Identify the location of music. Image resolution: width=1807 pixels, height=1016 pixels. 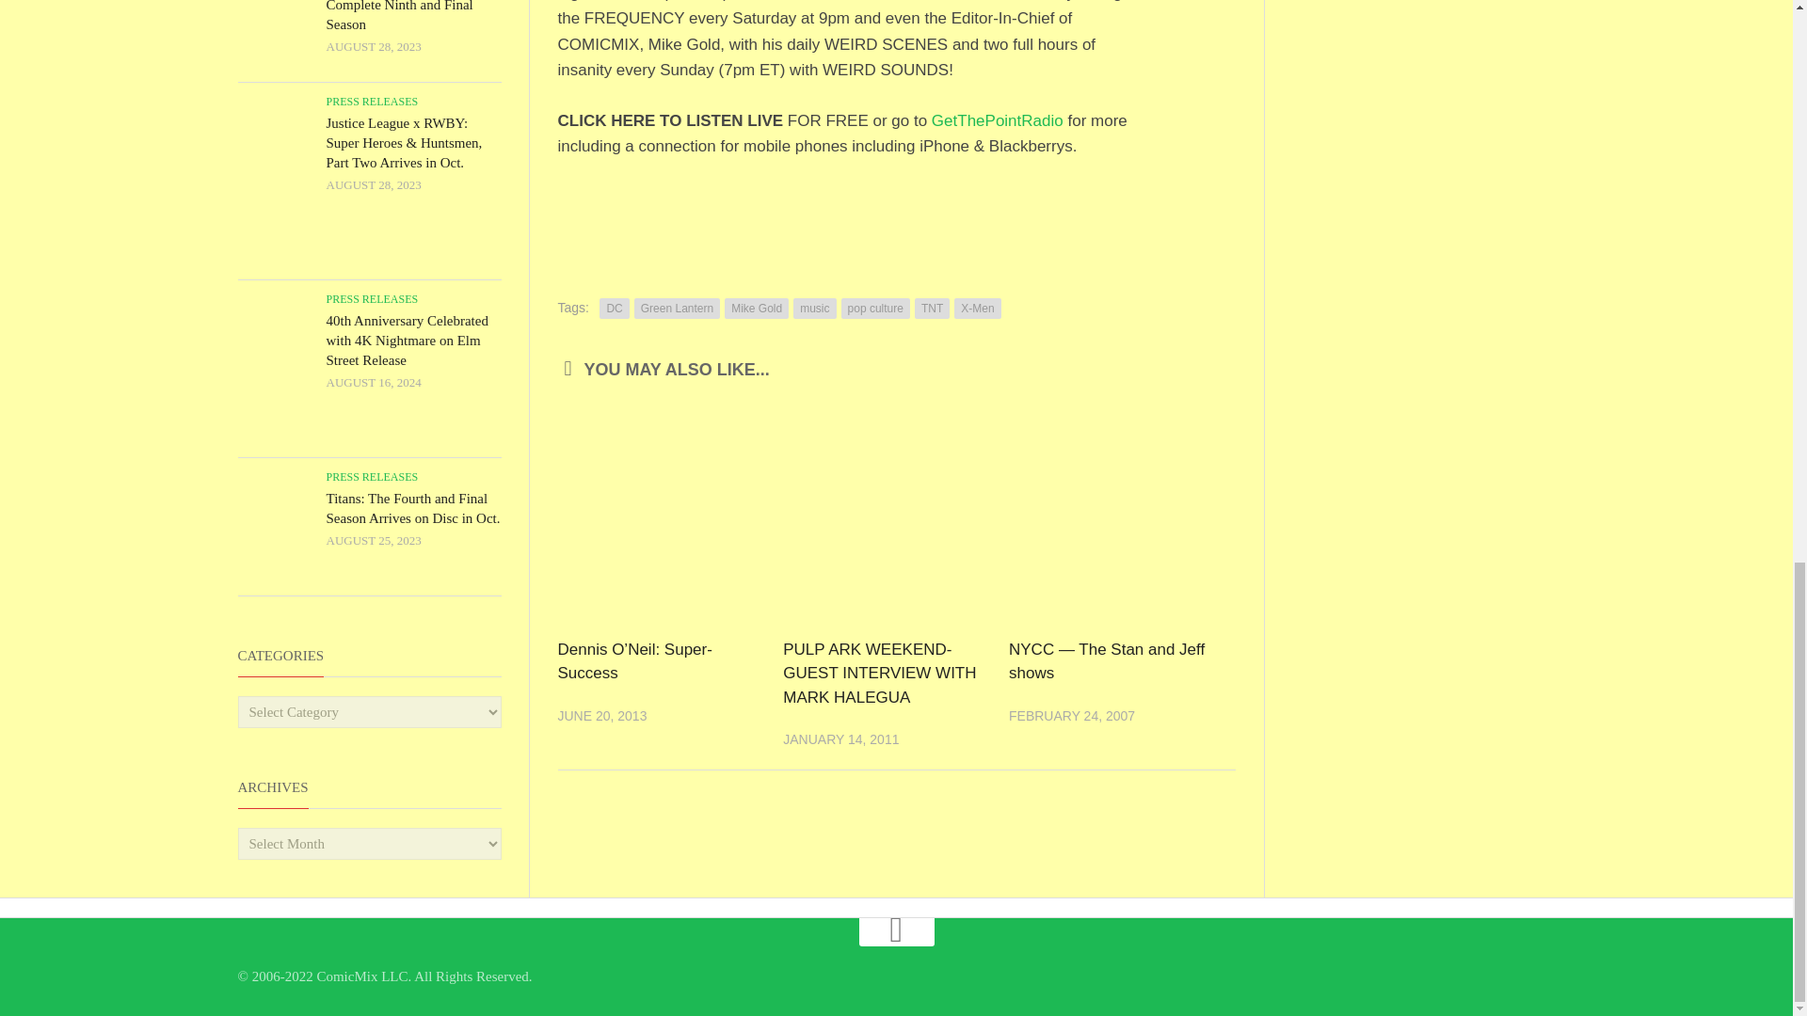
(813, 309).